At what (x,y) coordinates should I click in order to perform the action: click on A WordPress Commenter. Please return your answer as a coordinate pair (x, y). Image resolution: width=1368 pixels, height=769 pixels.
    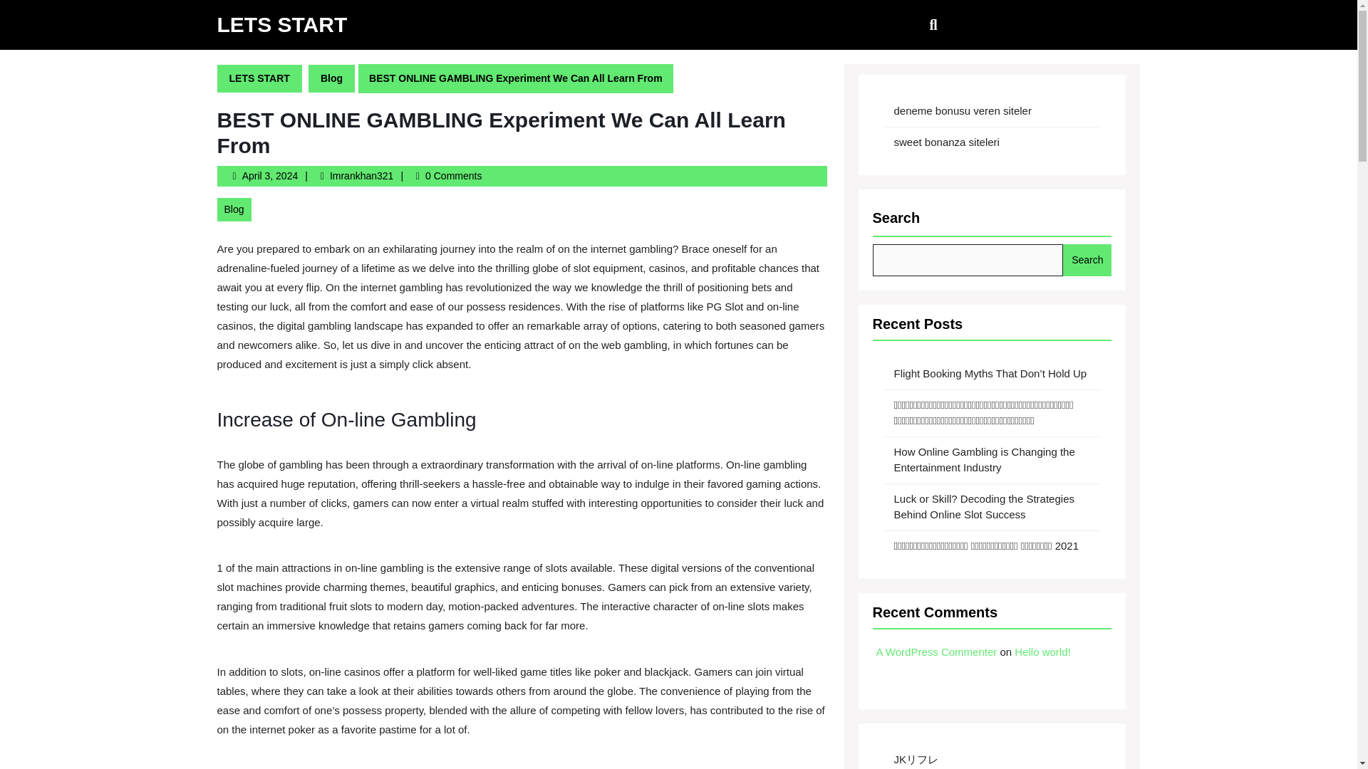
    Looking at the image, I should click on (962, 110).